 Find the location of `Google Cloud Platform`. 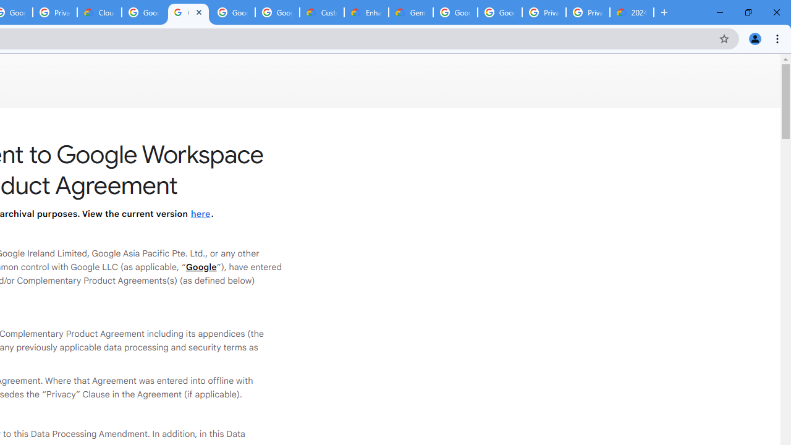

Google Cloud Platform is located at coordinates (455, 12).